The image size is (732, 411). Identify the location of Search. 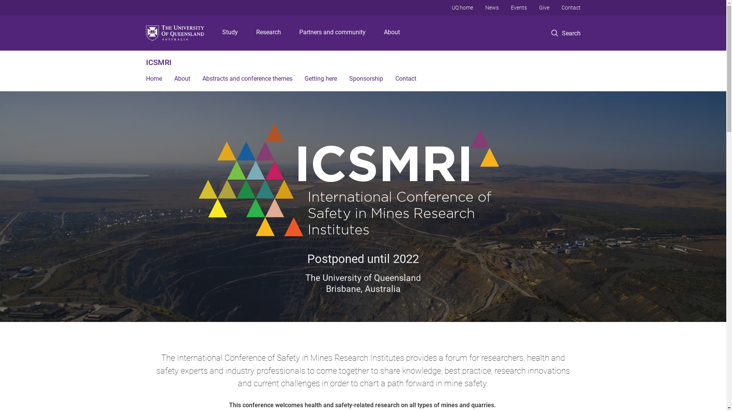
(573, 59).